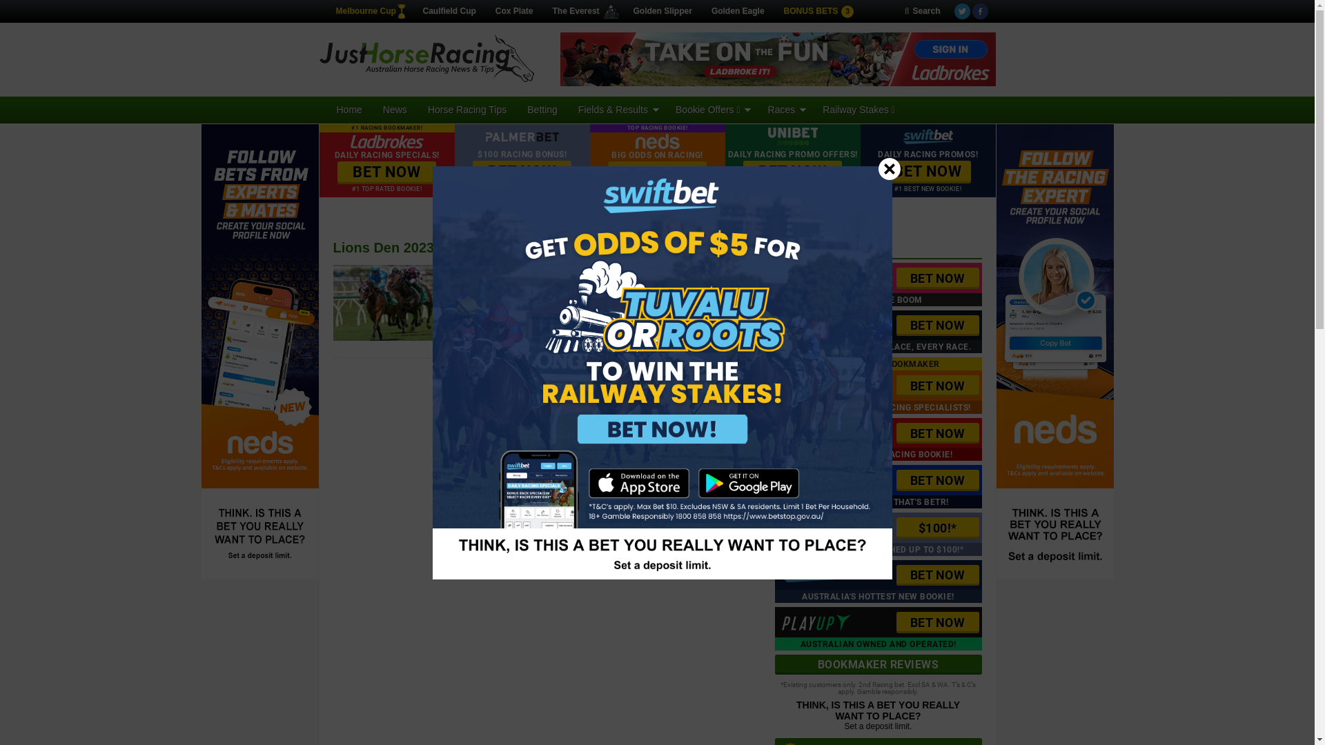 The image size is (1325, 745). What do you see at coordinates (878, 629) in the screenshot?
I see `BET NOW
AUSTRALIAN OWNED AND OPERATED!` at bounding box center [878, 629].